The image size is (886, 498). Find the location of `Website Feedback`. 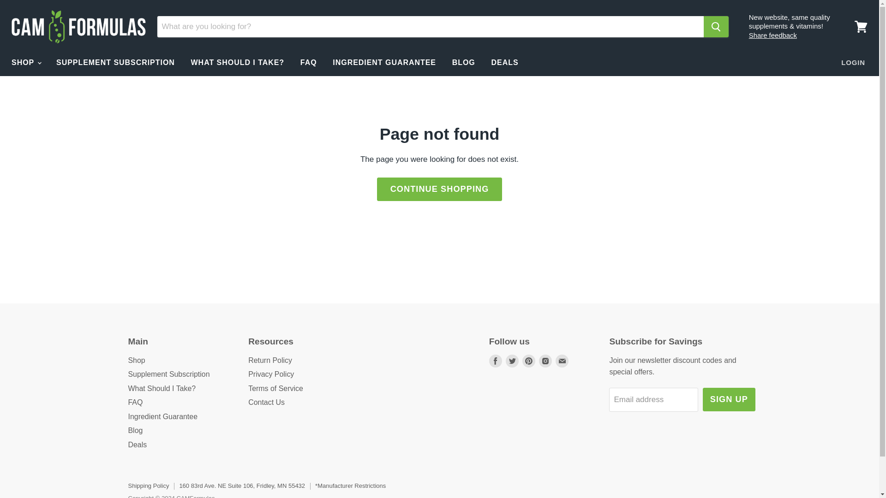

Website Feedback is located at coordinates (772, 36).